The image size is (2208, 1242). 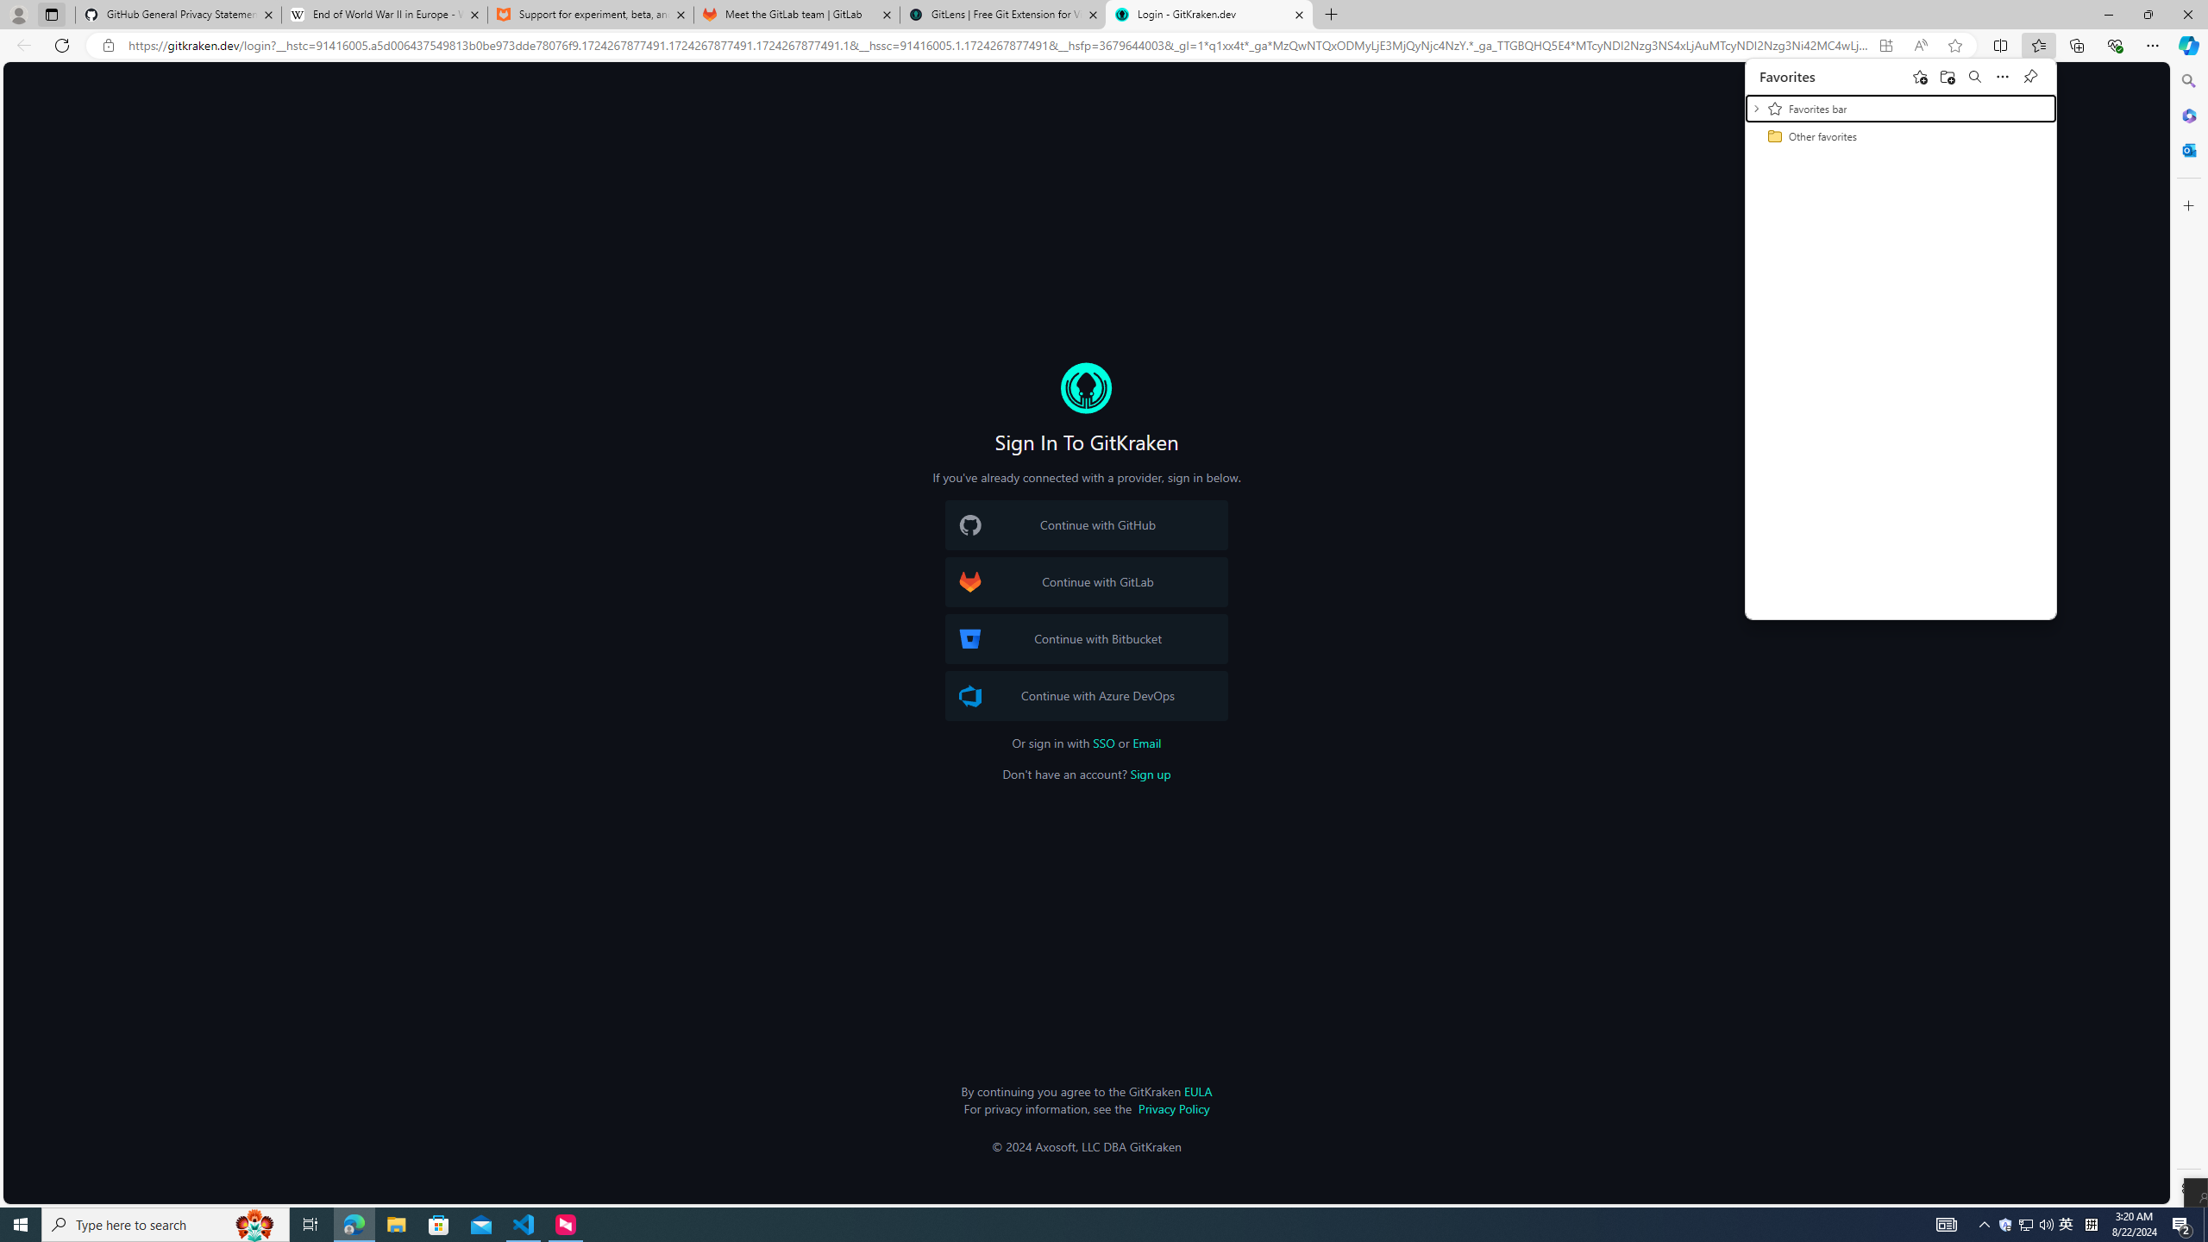 I want to click on Type here to search, so click(x=166, y=1225).